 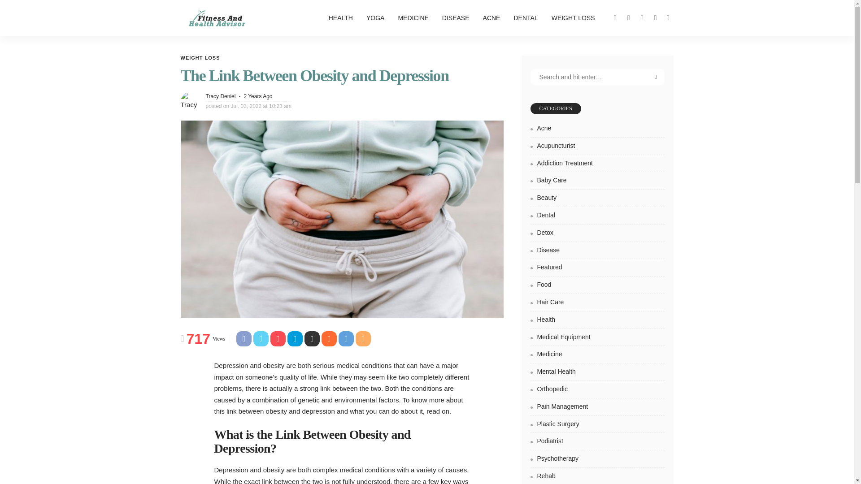 What do you see at coordinates (526, 18) in the screenshot?
I see `DENTAL` at bounding box center [526, 18].